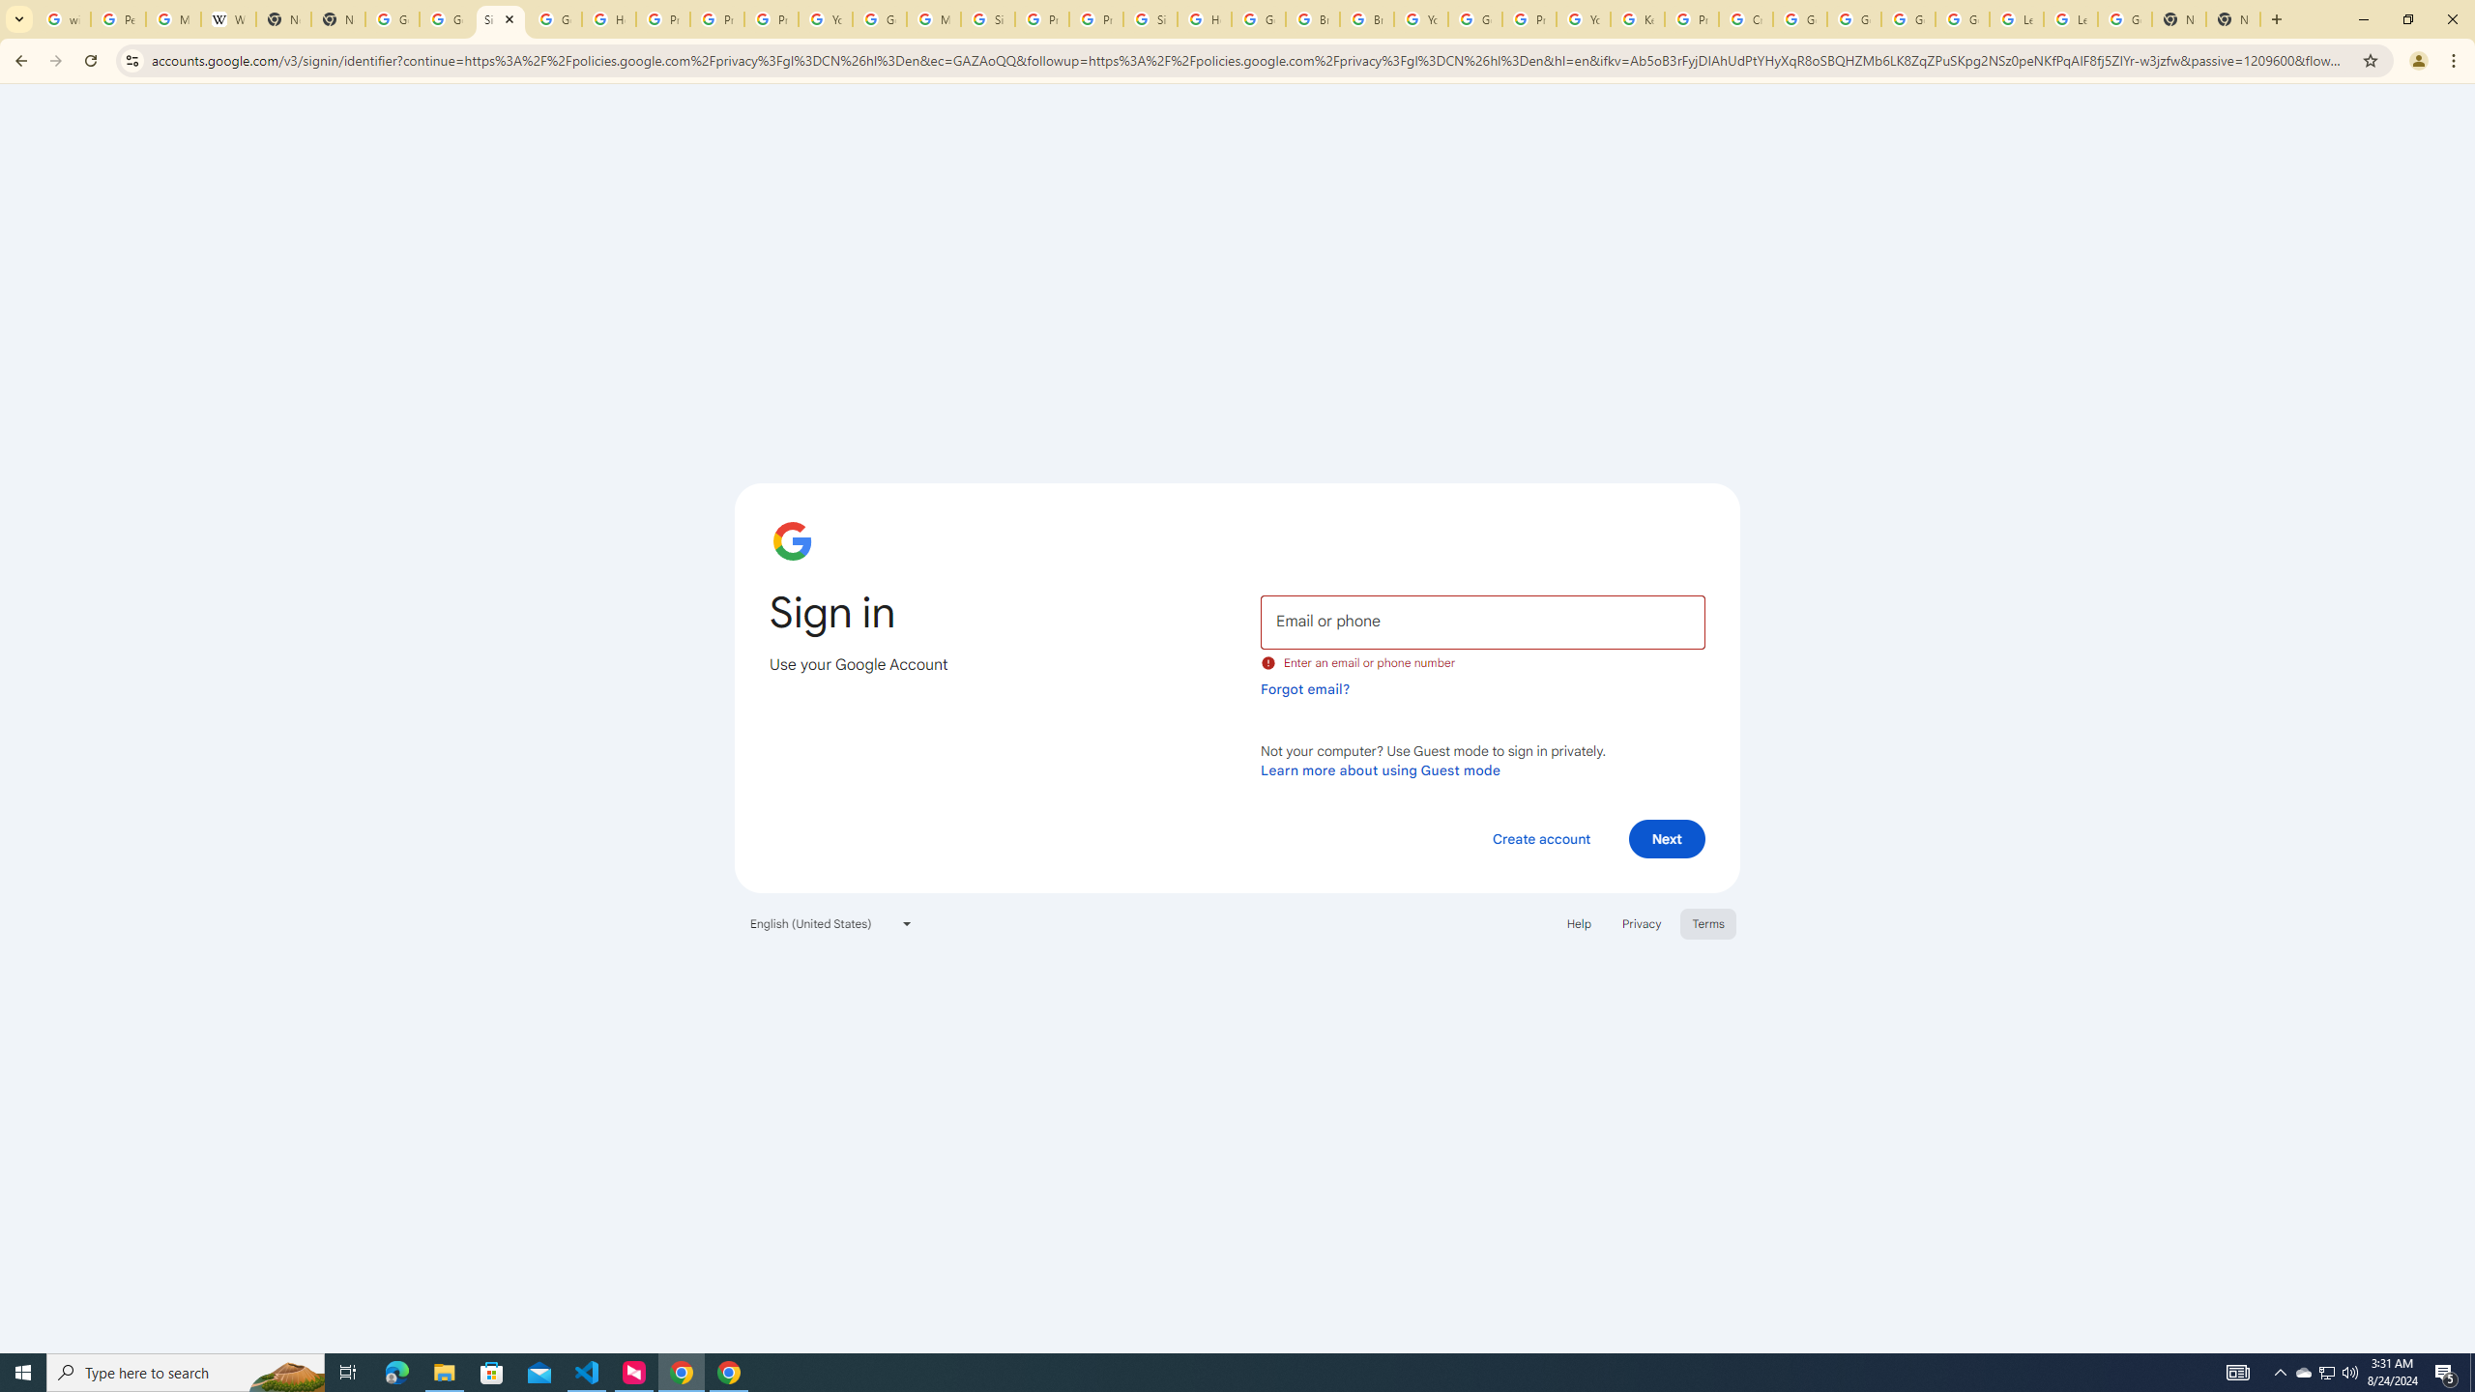 The height and width of the screenshot is (1392, 2475). What do you see at coordinates (1641, 923) in the screenshot?
I see `Privacy` at bounding box center [1641, 923].